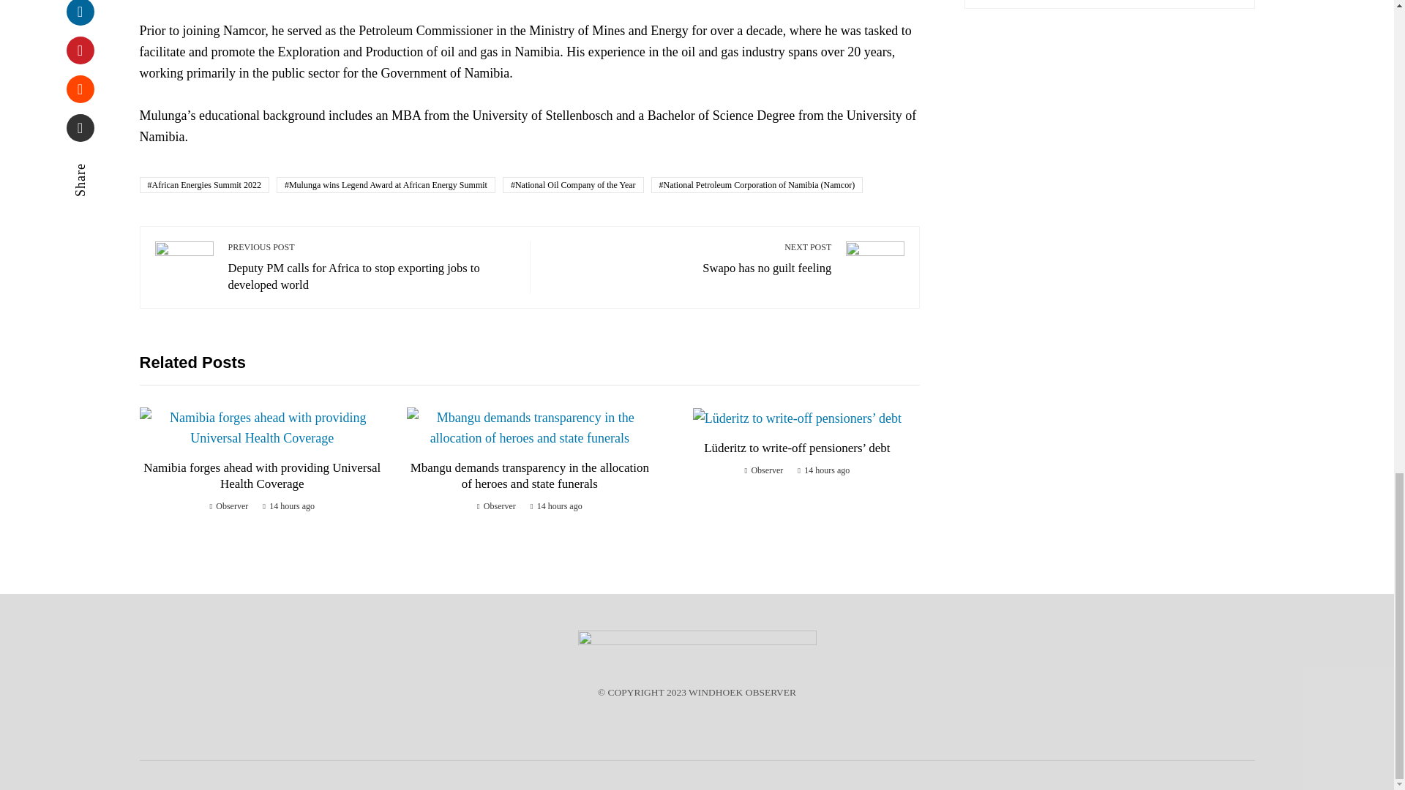 Image resolution: width=1405 pixels, height=790 pixels. I want to click on African Energies Summit 2022, so click(203, 184).